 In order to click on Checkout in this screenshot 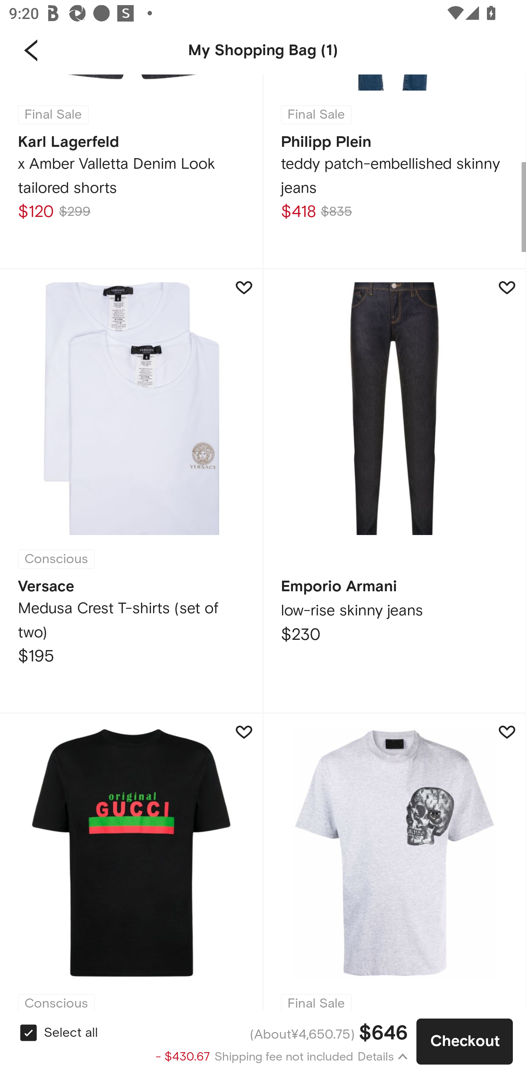, I will do `click(465, 1042)`.